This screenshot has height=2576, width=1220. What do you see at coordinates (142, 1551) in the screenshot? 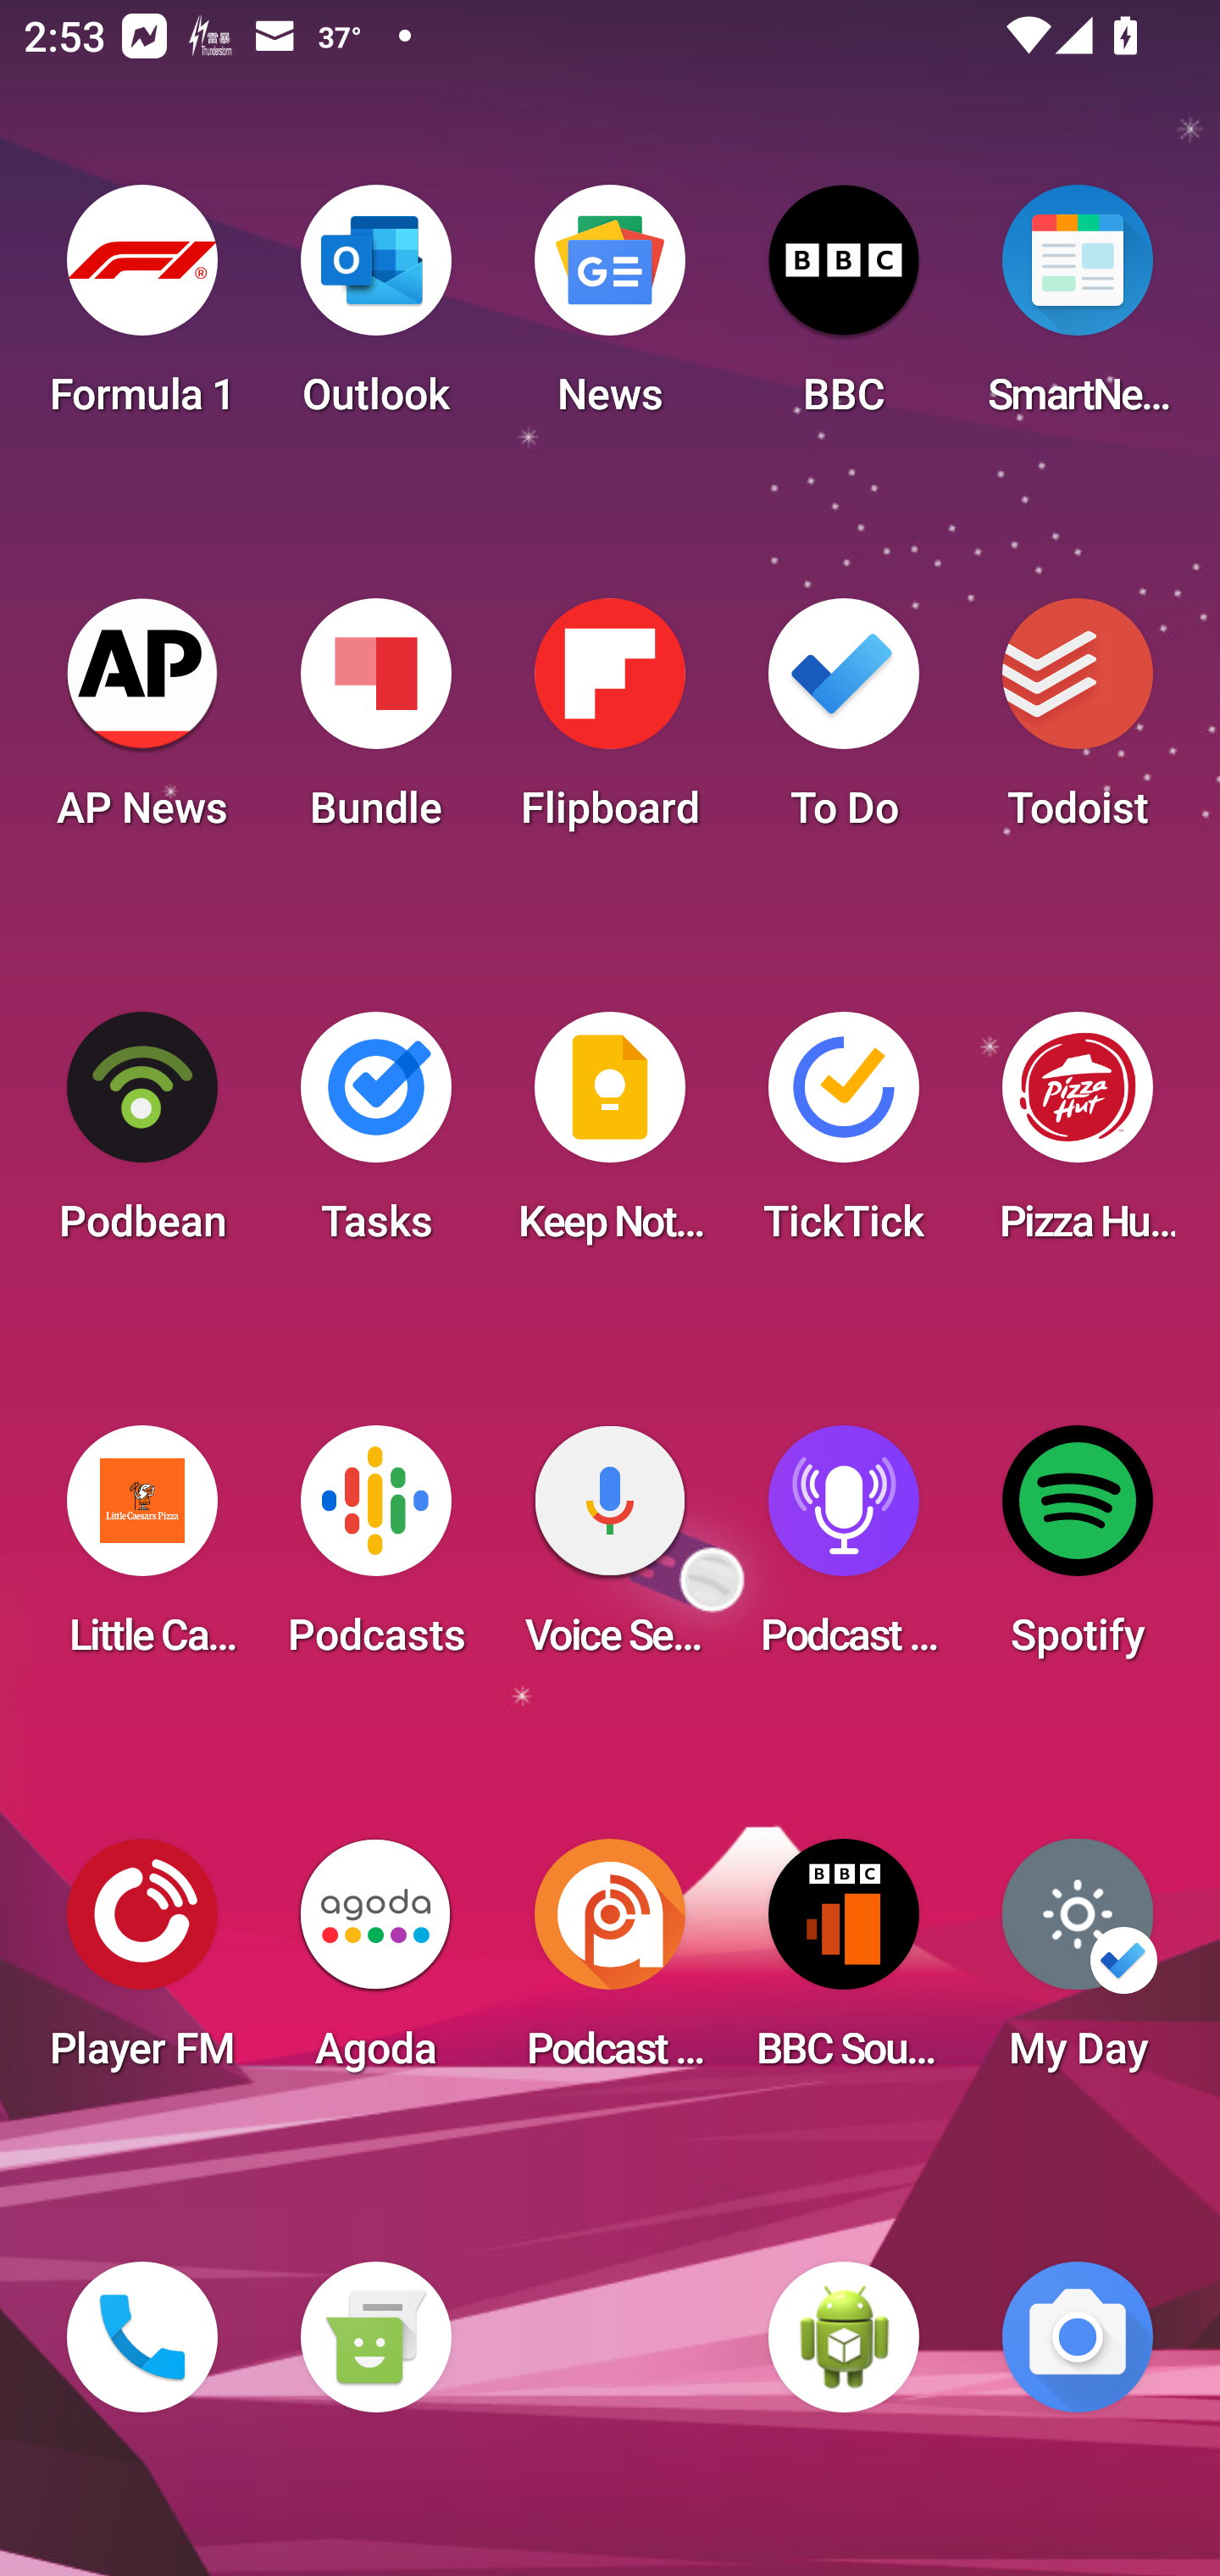
I see `Little Caesars Pizza` at bounding box center [142, 1551].